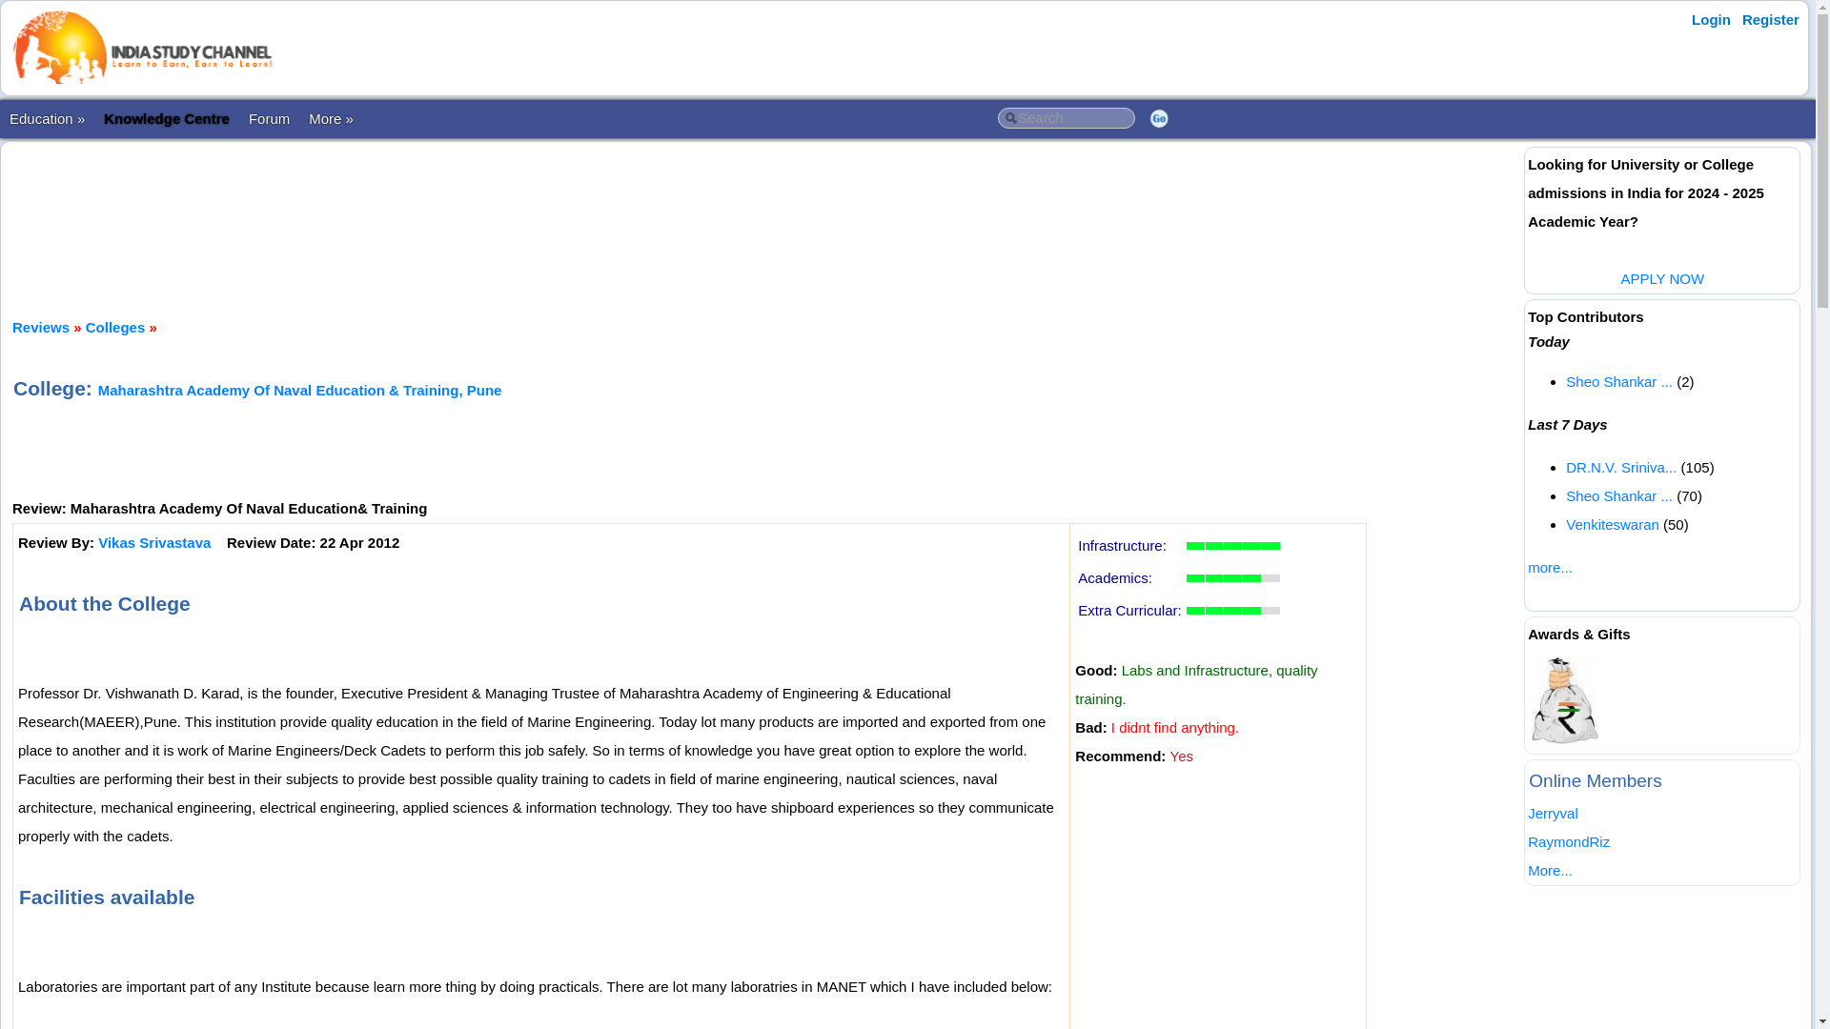 The image size is (1830, 1029). Describe the element at coordinates (154, 541) in the screenshot. I see `Vikas Srivastava` at that location.